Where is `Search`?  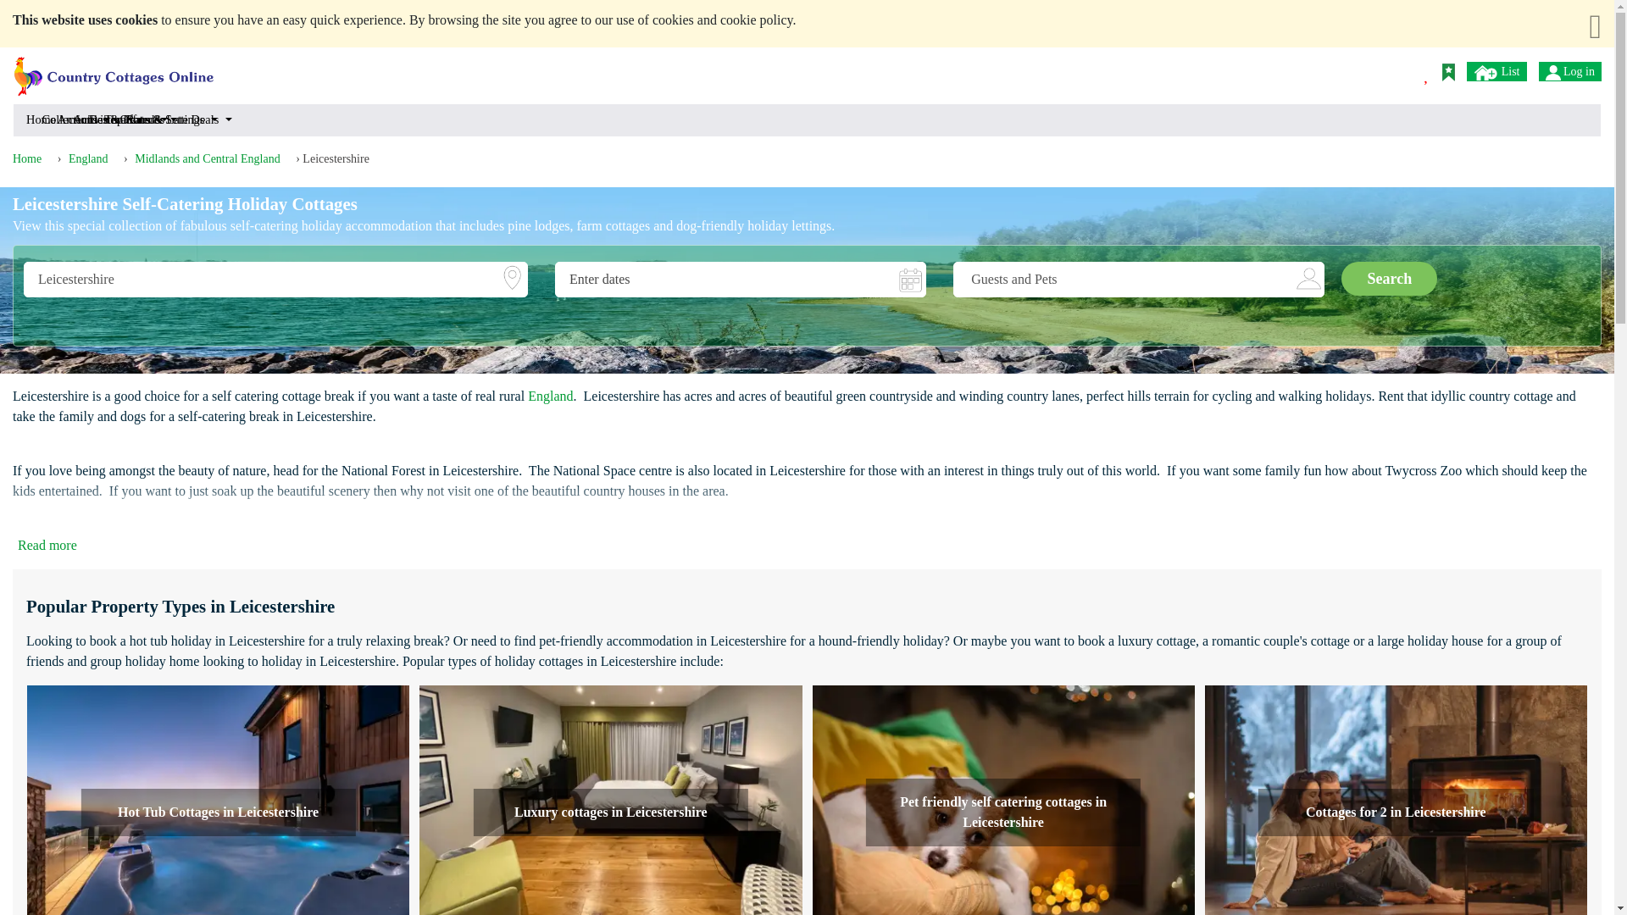
Search is located at coordinates (1388, 278).